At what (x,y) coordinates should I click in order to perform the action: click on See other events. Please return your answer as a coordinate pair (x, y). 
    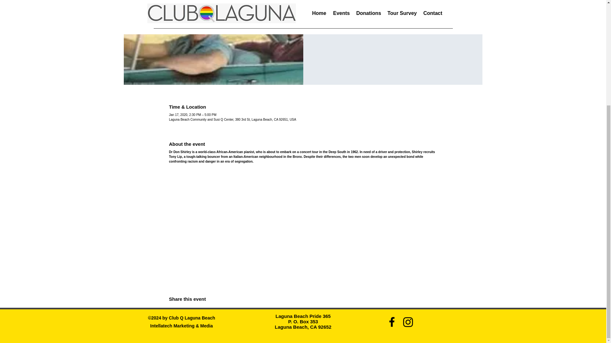
    Looking at the image, I should click on (393, 18).